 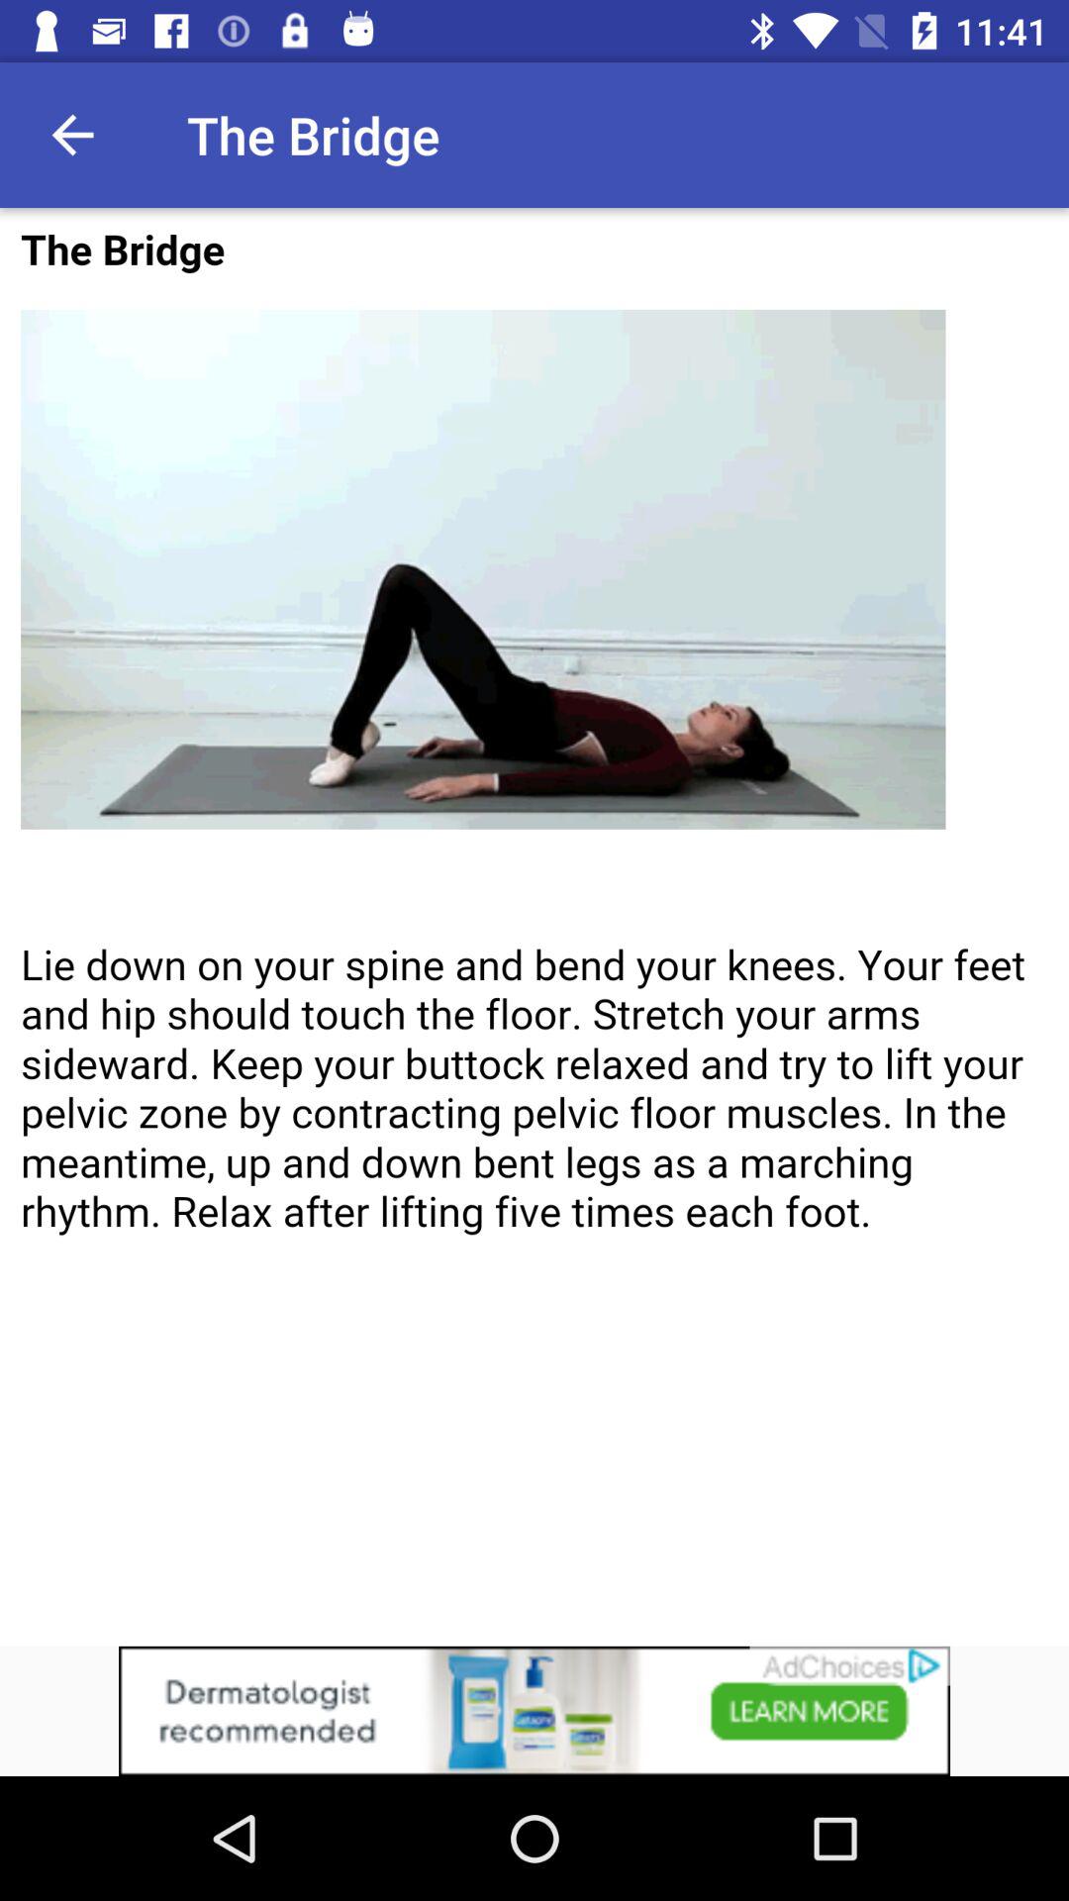 What do you see at coordinates (534, 1711) in the screenshot?
I see `clicks the advertisement` at bounding box center [534, 1711].